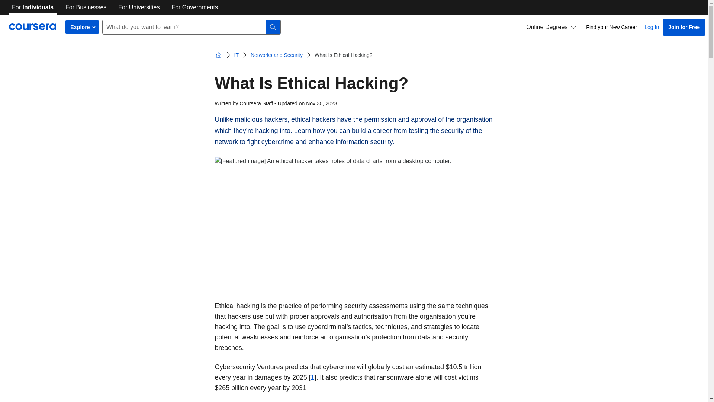 The width and height of the screenshot is (714, 402). Describe the element at coordinates (139, 7) in the screenshot. I see `For Universities` at that location.